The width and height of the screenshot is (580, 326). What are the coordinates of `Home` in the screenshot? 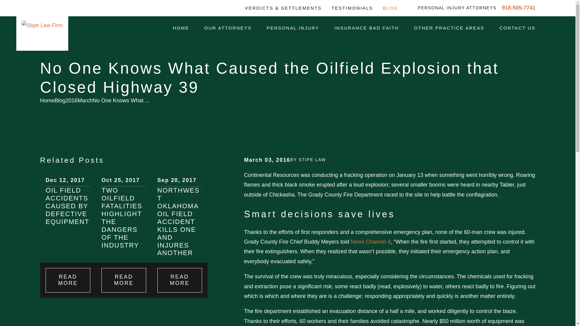 It's located at (42, 25).